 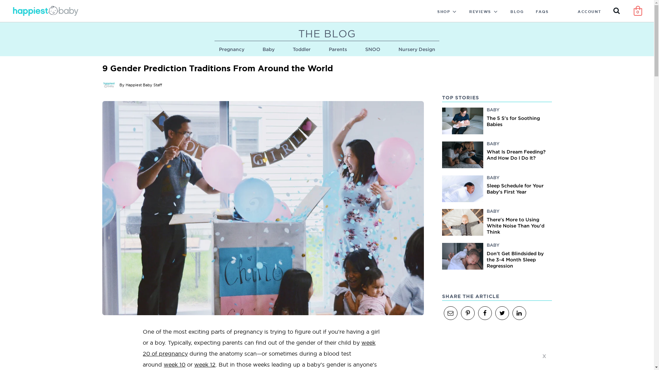 I want to click on ACCOUNT, so click(x=590, y=11).